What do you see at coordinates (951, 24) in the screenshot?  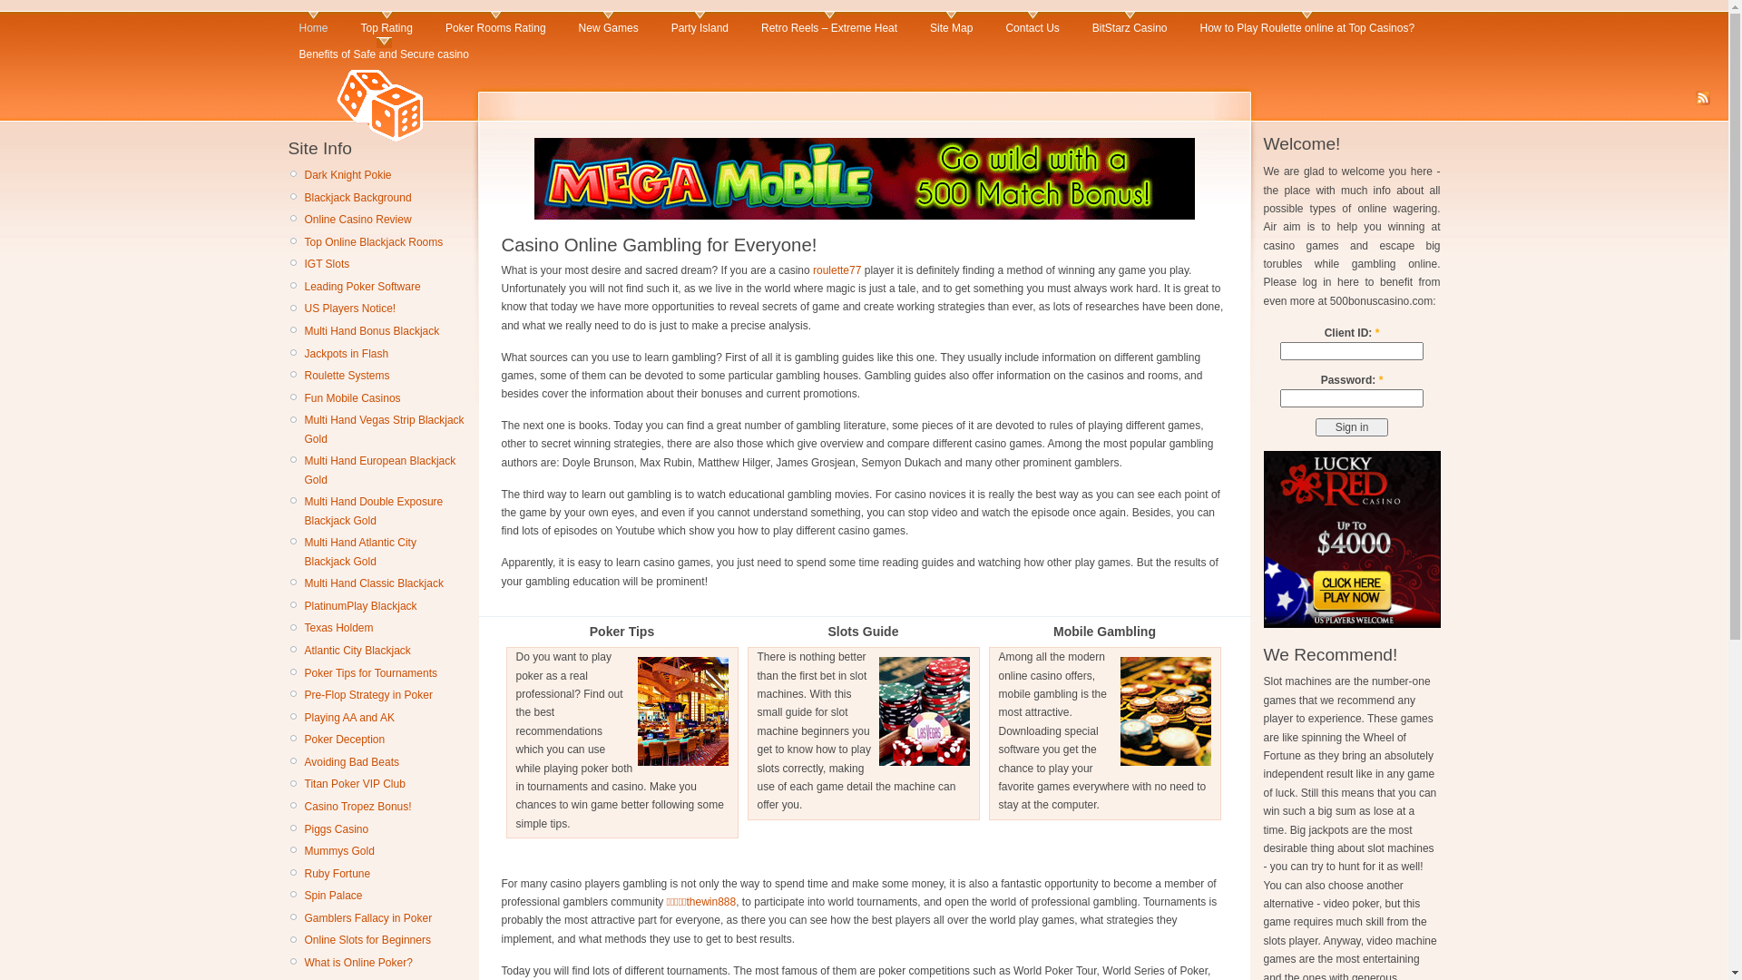 I see `Site Map` at bounding box center [951, 24].